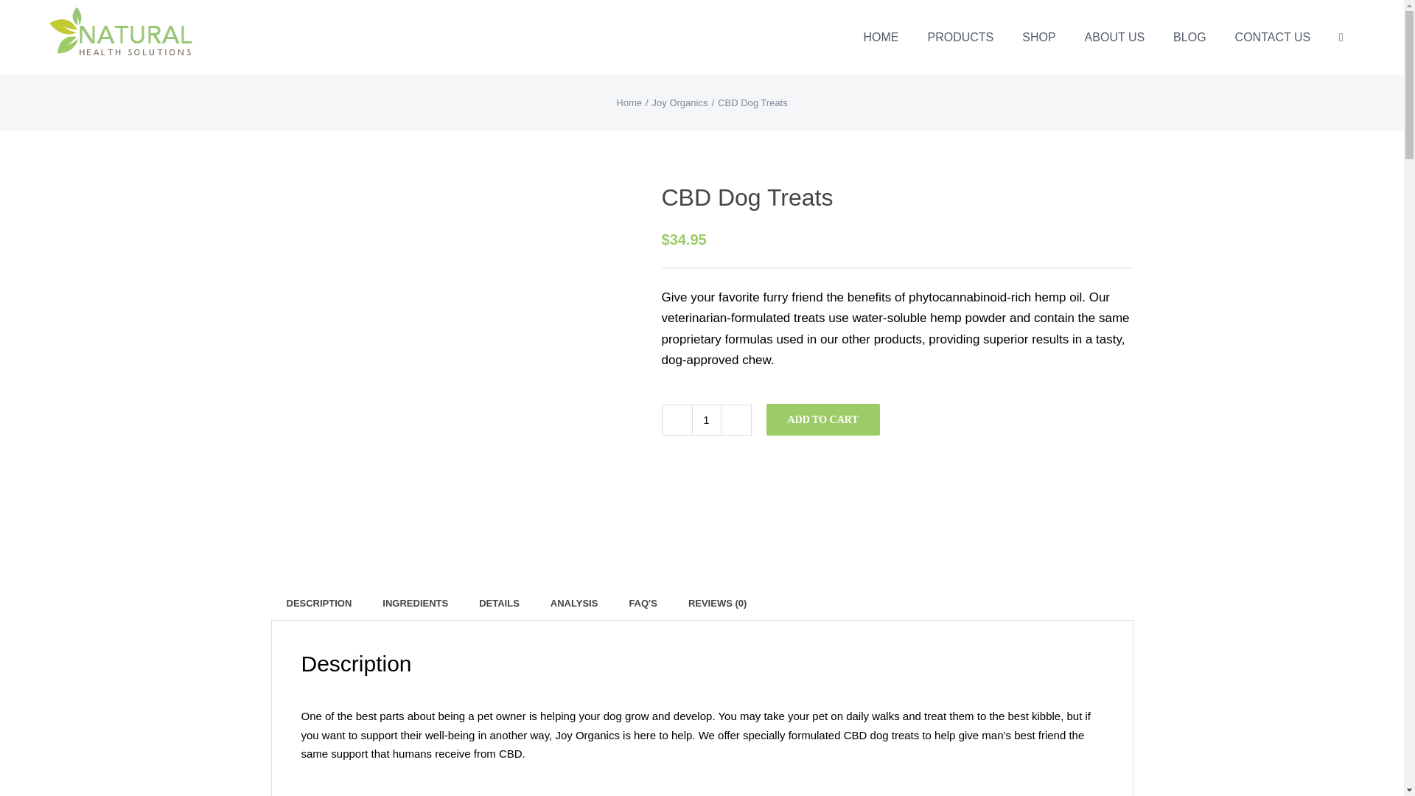 Image resolution: width=1415 pixels, height=796 pixels. I want to click on INGREDIENTS, so click(415, 604).